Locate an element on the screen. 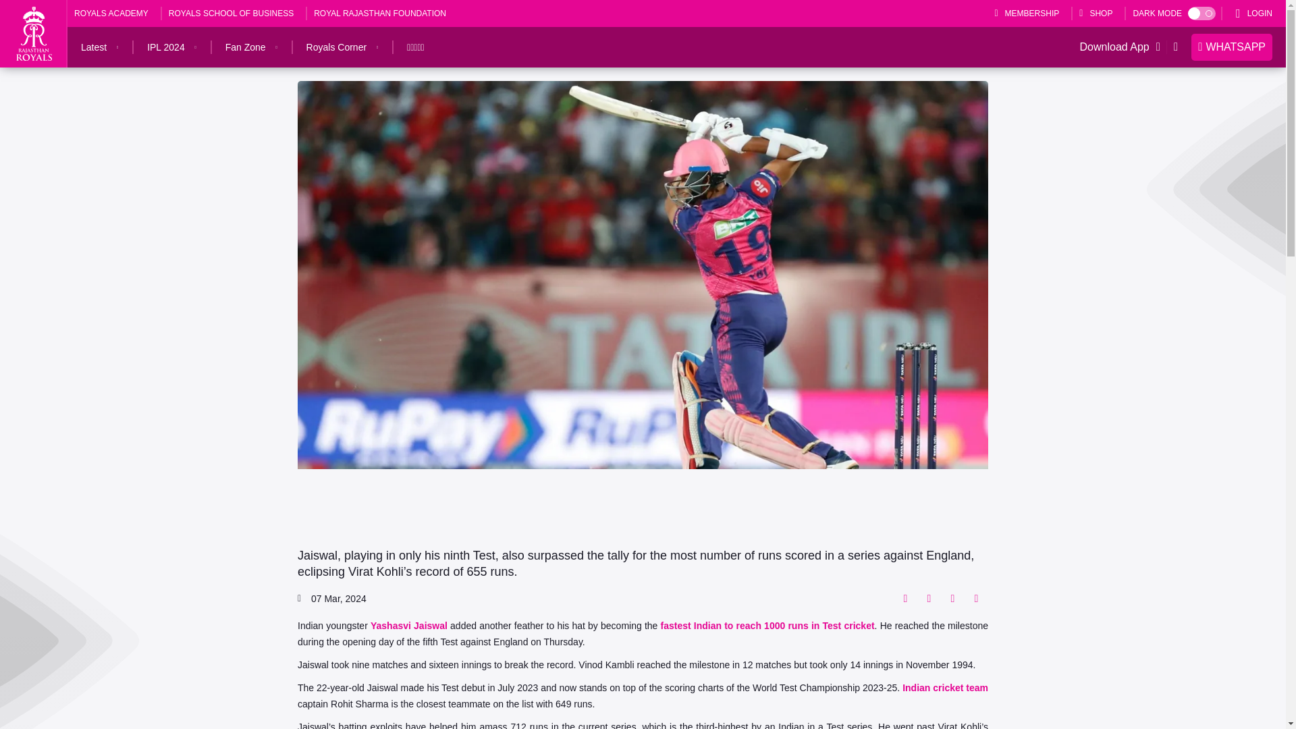 This screenshot has width=1296, height=729. Rajasthan Royals logo is located at coordinates (34, 33).